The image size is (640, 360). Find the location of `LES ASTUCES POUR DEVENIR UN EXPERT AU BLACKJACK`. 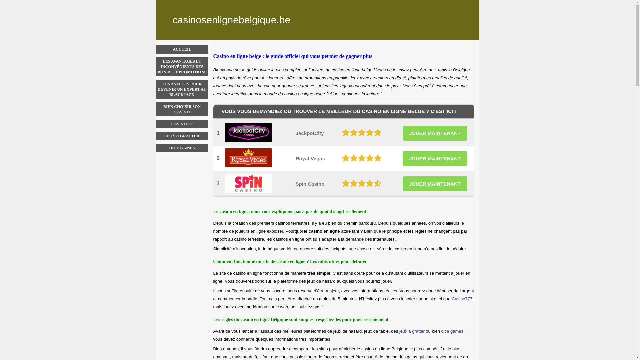

LES ASTUCES POUR DEVENIR UN EXPERT AU BLACKJACK is located at coordinates (182, 89).